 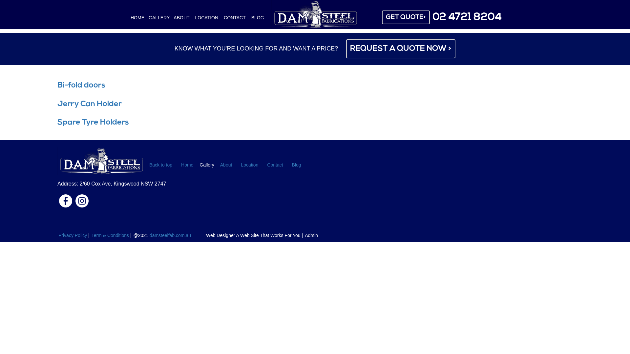 What do you see at coordinates (110, 235) in the screenshot?
I see `Term & Conditions` at bounding box center [110, 235].